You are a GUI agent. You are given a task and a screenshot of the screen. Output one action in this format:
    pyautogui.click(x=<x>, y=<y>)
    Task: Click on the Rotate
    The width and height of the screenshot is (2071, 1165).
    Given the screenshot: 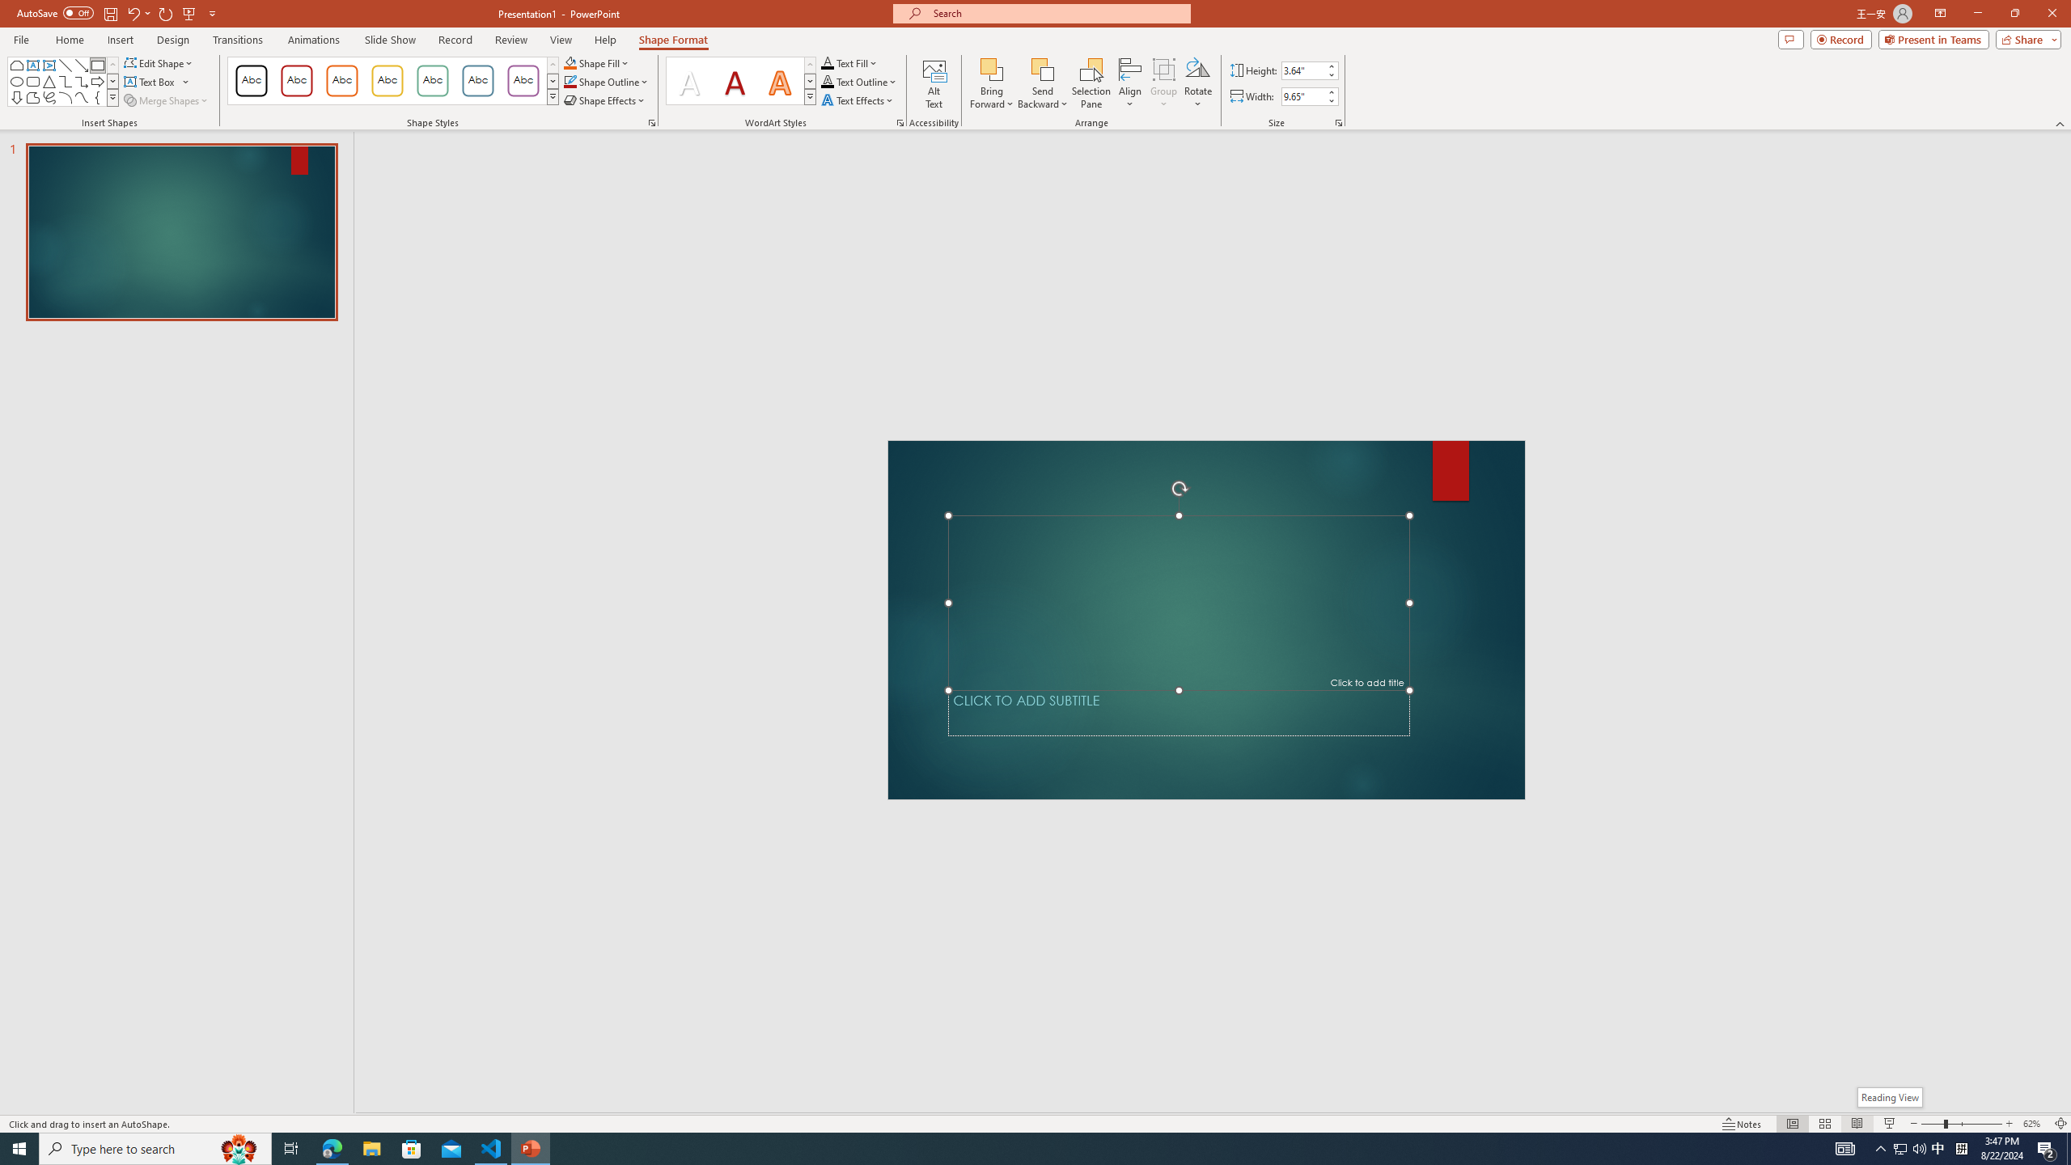 What is the action you would take?
    pyautogui.click(x=1197, y=83)
    